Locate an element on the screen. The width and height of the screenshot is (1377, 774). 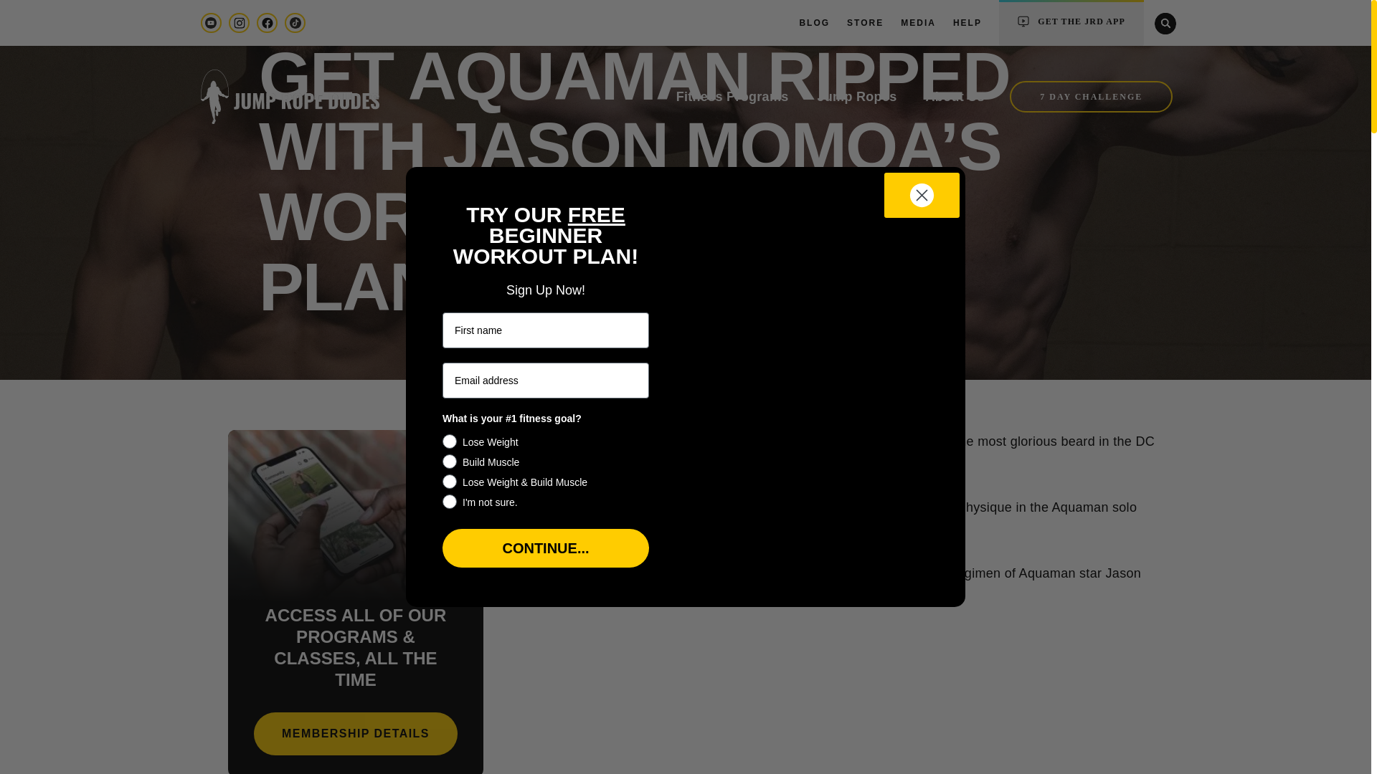
MEMBERSHIP DETAILS is located at coordinates (355, 734).